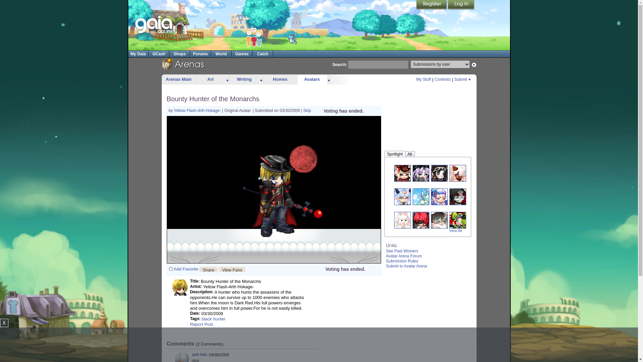 This screenshot has height=362, width=643. What do you see at coordinates (461, 5) in the screenshot?
I see `Login` at bounding box center [461, 5].